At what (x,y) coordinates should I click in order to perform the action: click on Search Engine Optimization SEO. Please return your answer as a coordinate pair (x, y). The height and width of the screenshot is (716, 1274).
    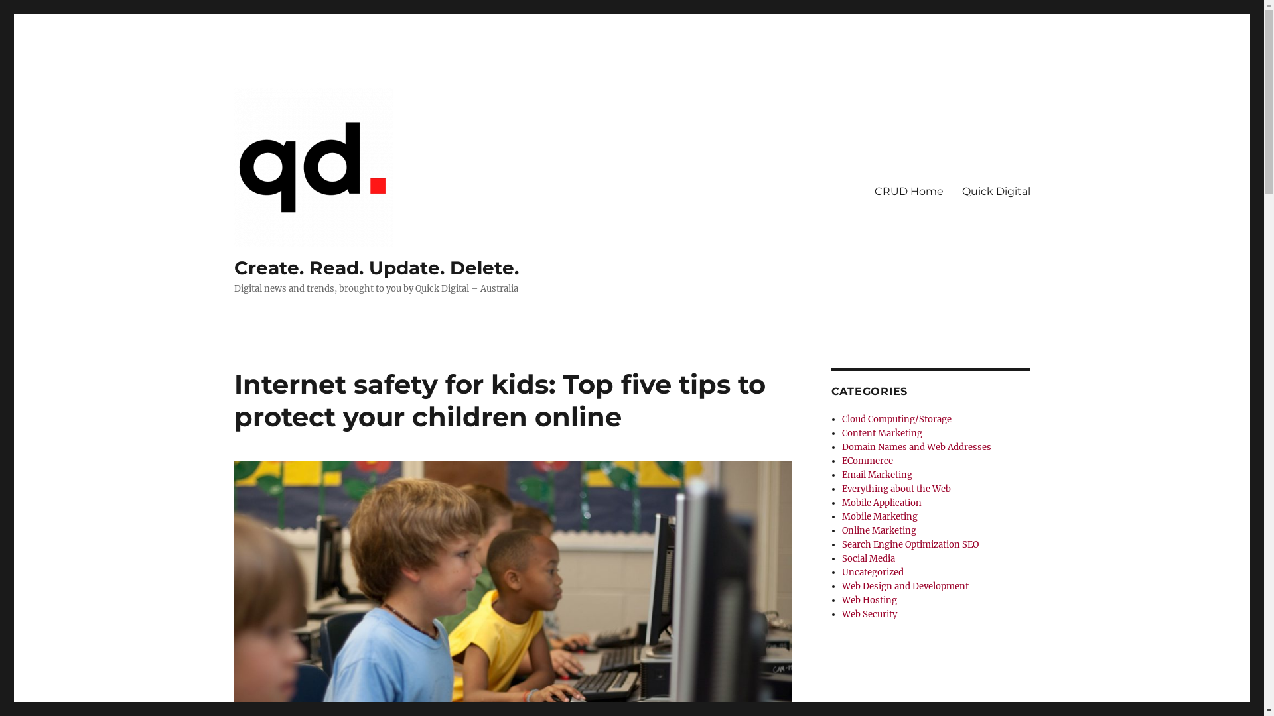
    Looking at the image, I should click on (910, 545).